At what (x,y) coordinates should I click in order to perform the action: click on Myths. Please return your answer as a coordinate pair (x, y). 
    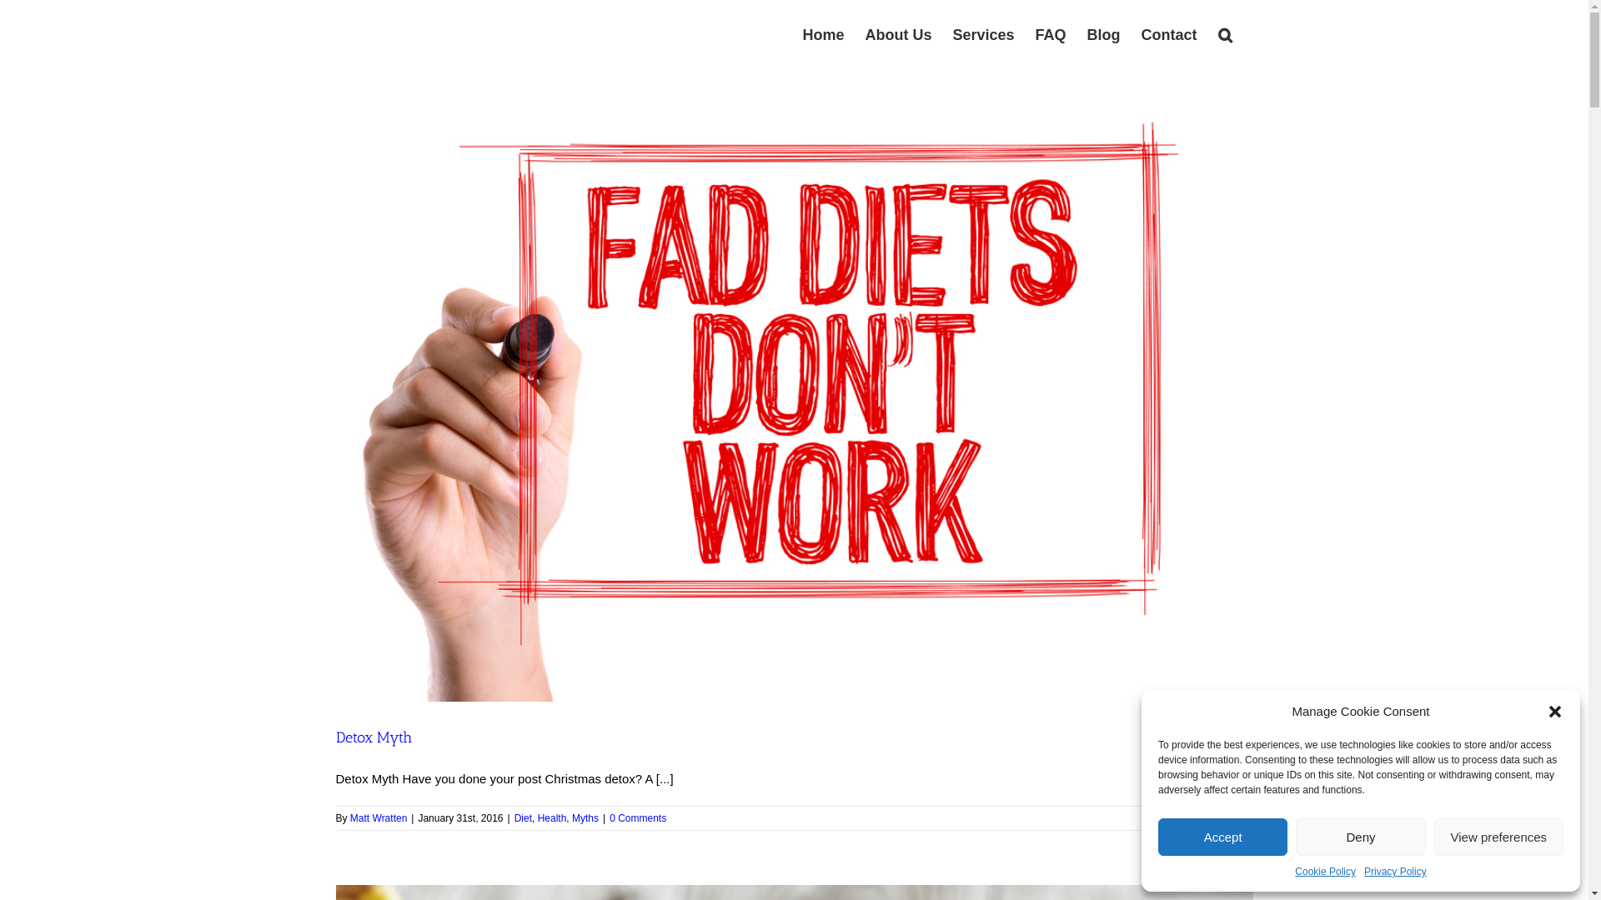
    Looking at the image, I should click on (585, 818).